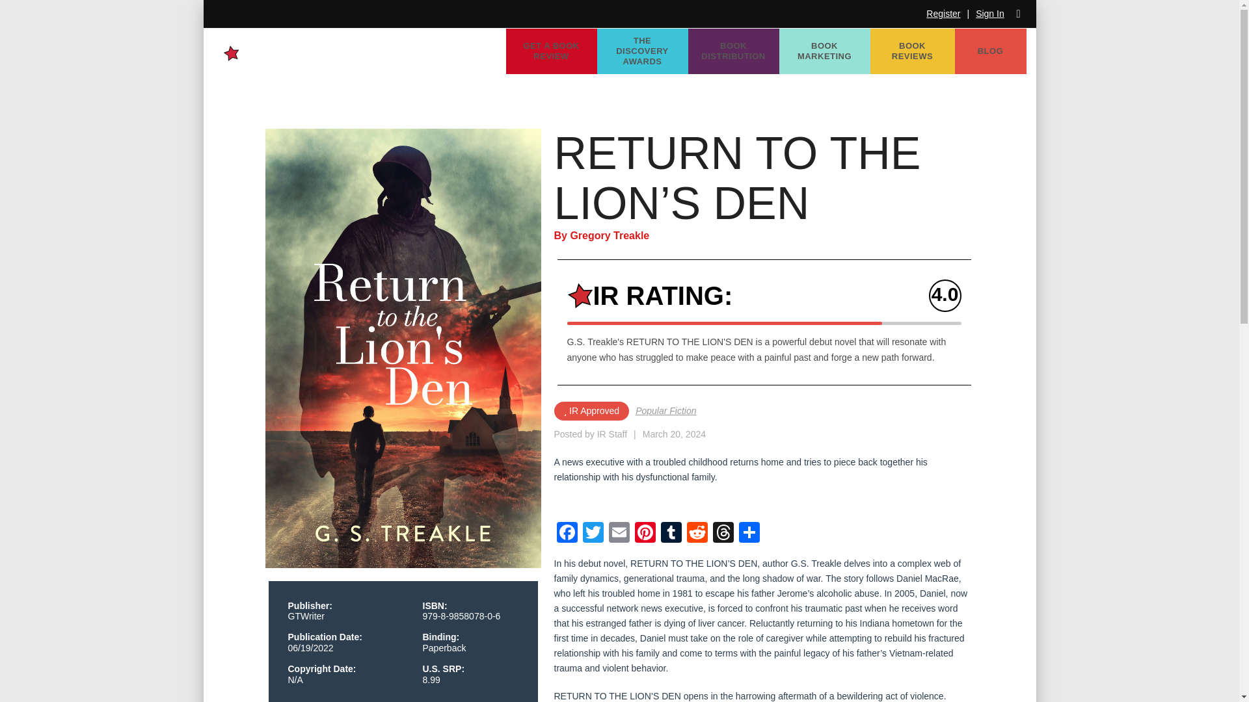  I want to click on Reddit, so click(697, 534).